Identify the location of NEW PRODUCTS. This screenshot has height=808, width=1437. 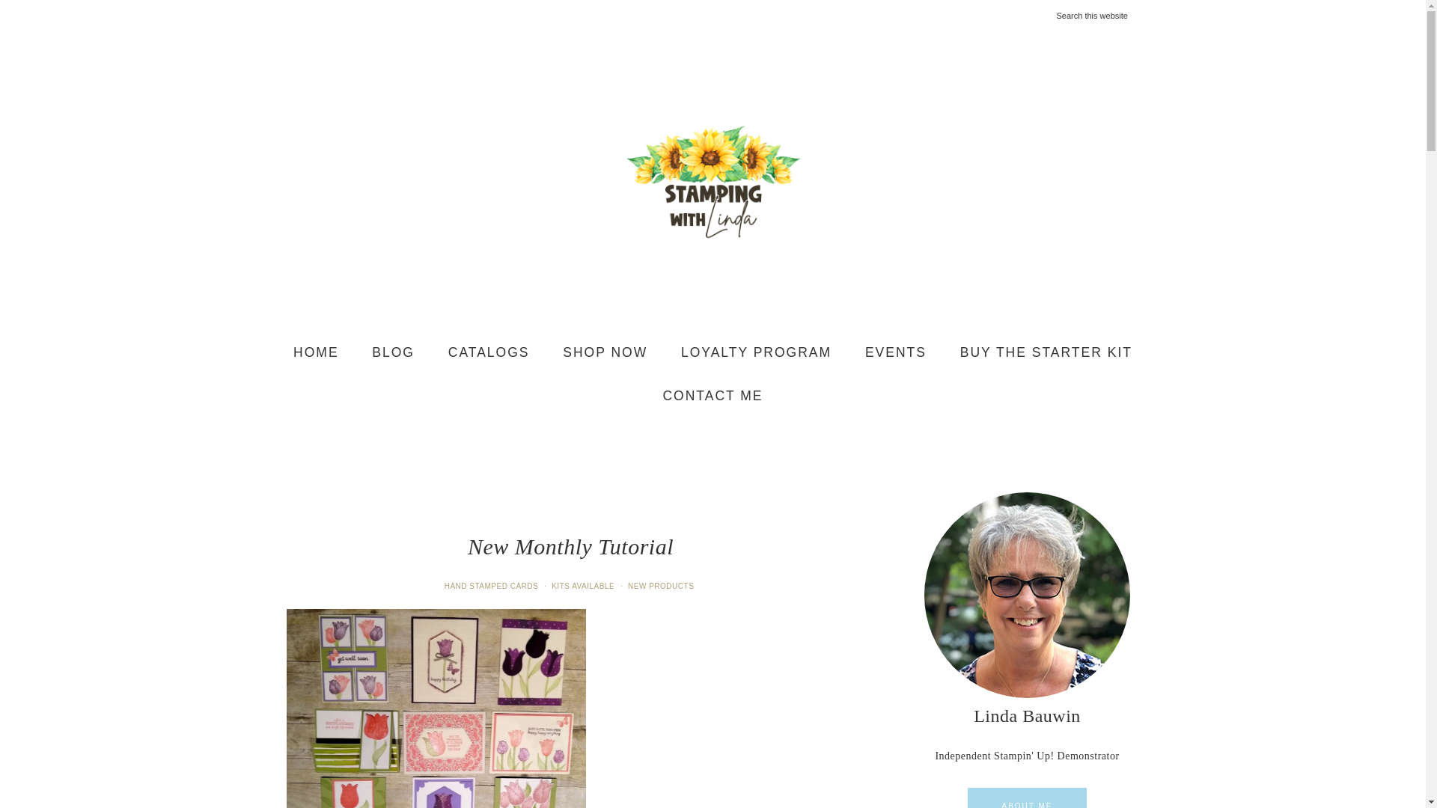
(662, 586).